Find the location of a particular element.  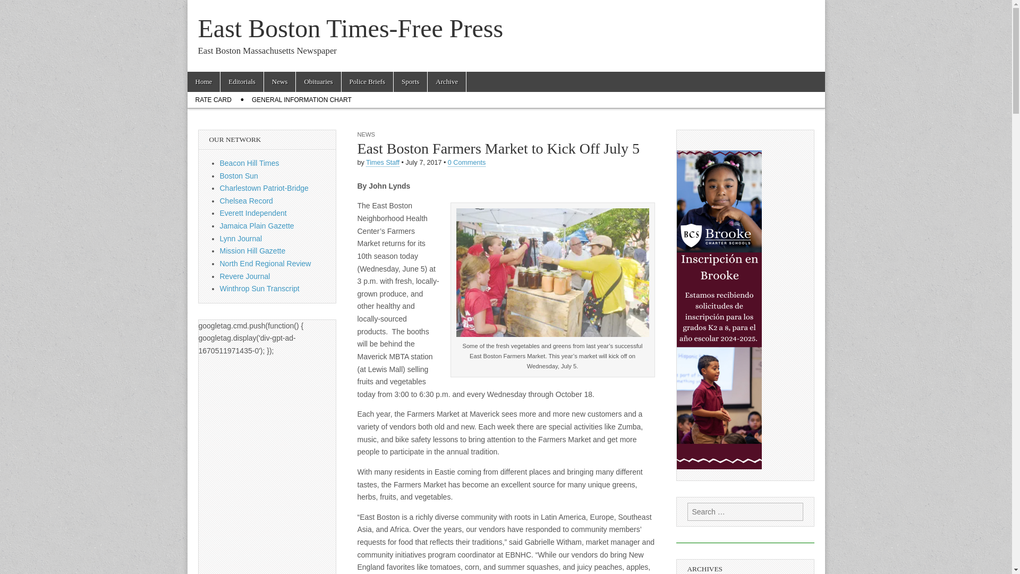

Winthrop Sun Transcript is located at coordinates (260, 288).